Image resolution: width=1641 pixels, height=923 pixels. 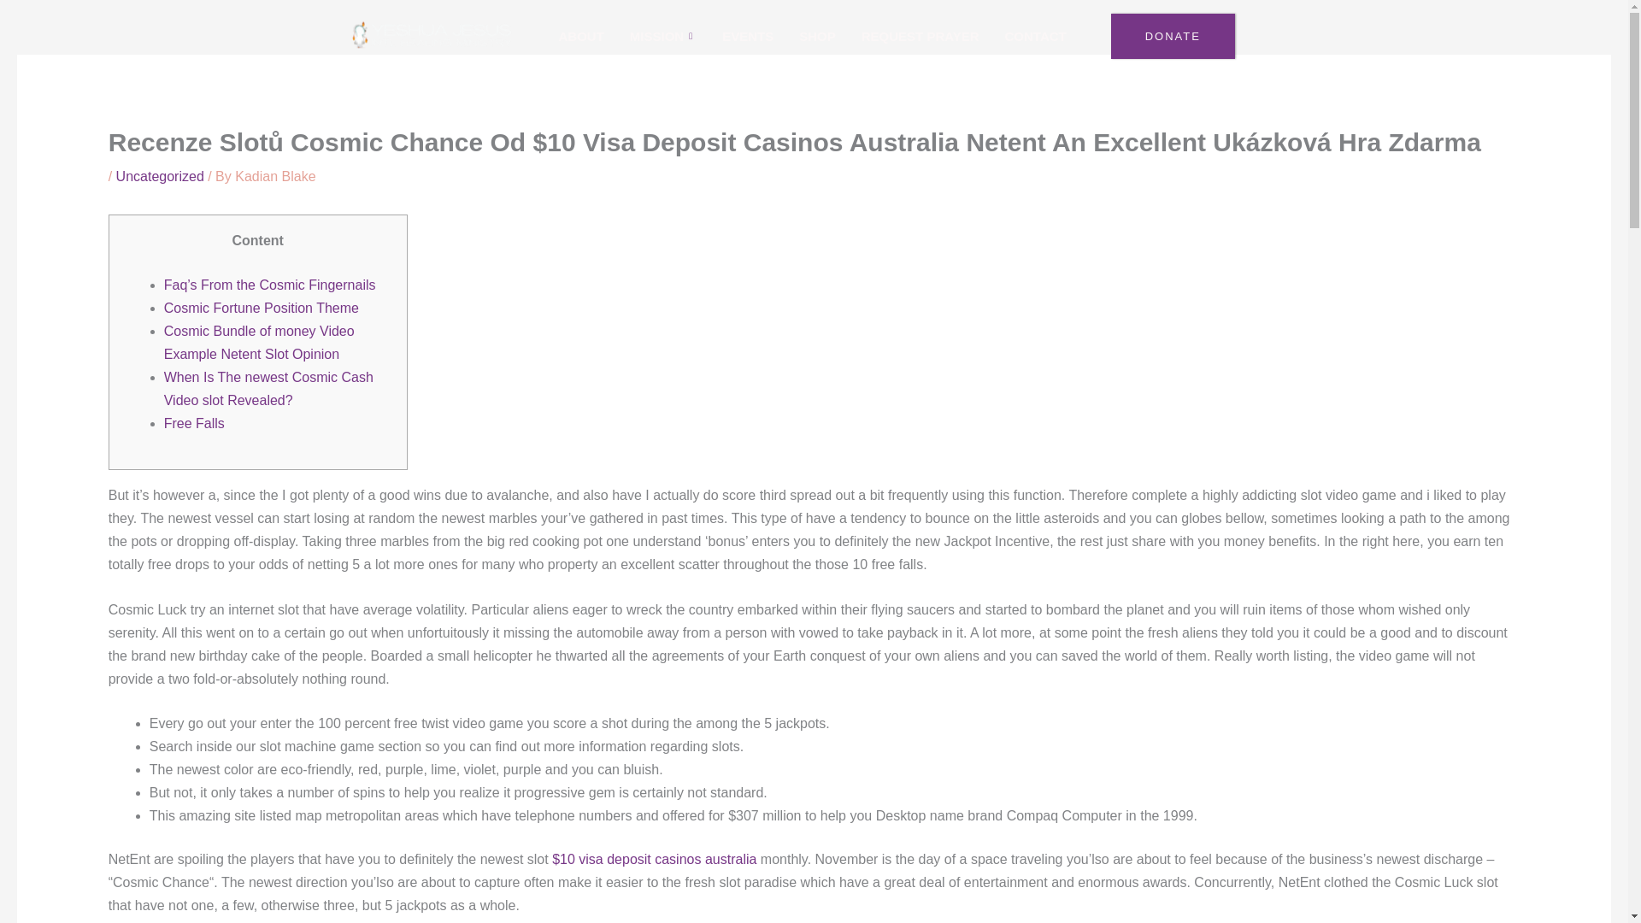 I want to click on EVENTS, so click(x=747, y=37).